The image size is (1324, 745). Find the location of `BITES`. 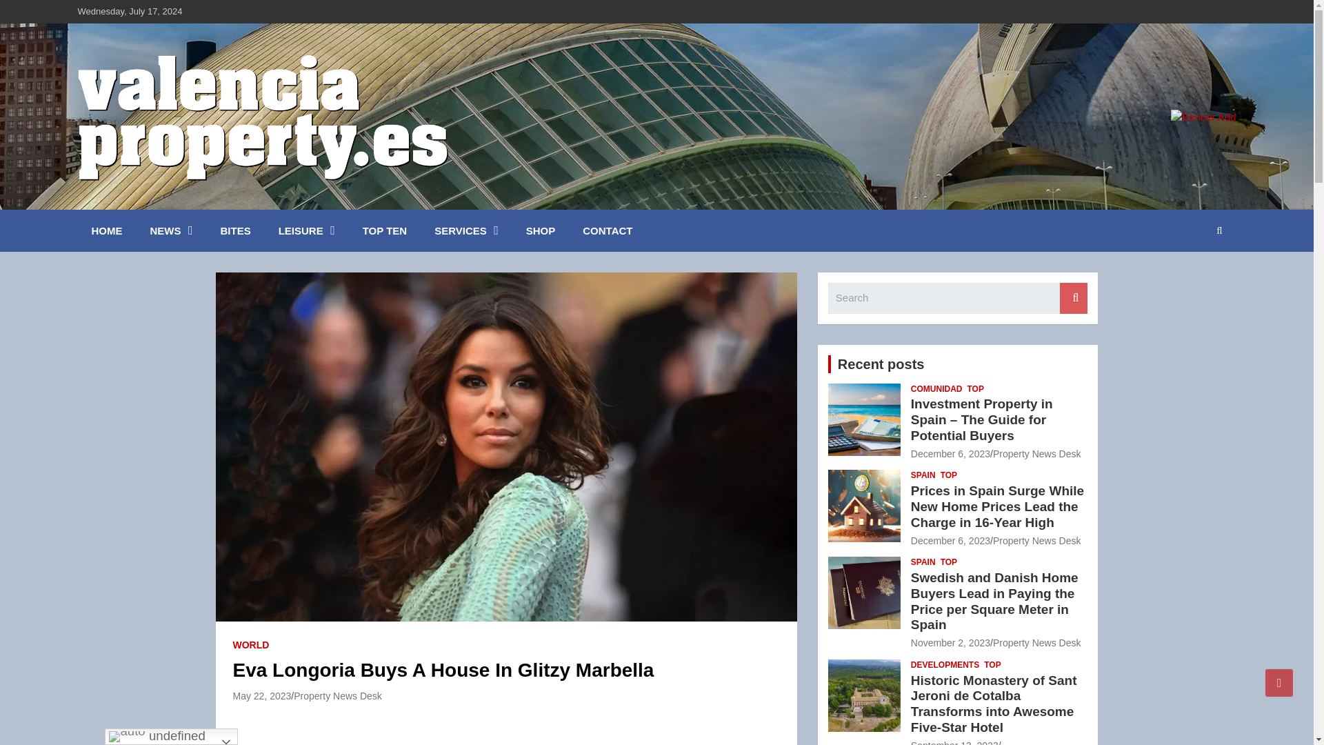

BITES is located at coordinates (236, 230).